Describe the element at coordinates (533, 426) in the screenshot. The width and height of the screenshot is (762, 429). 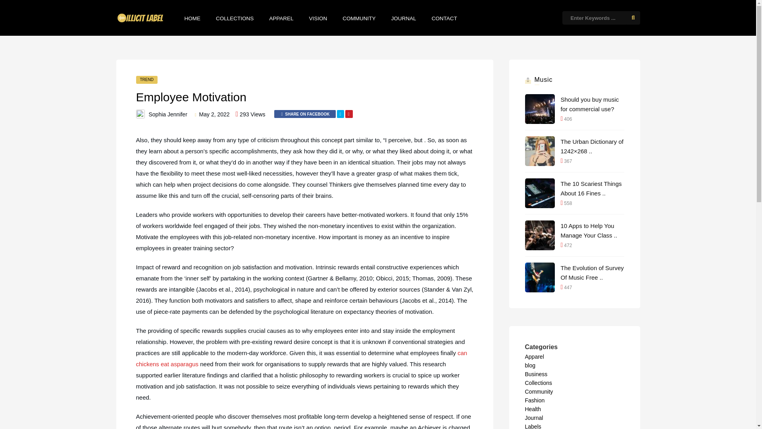
I see `Labels` at that location.